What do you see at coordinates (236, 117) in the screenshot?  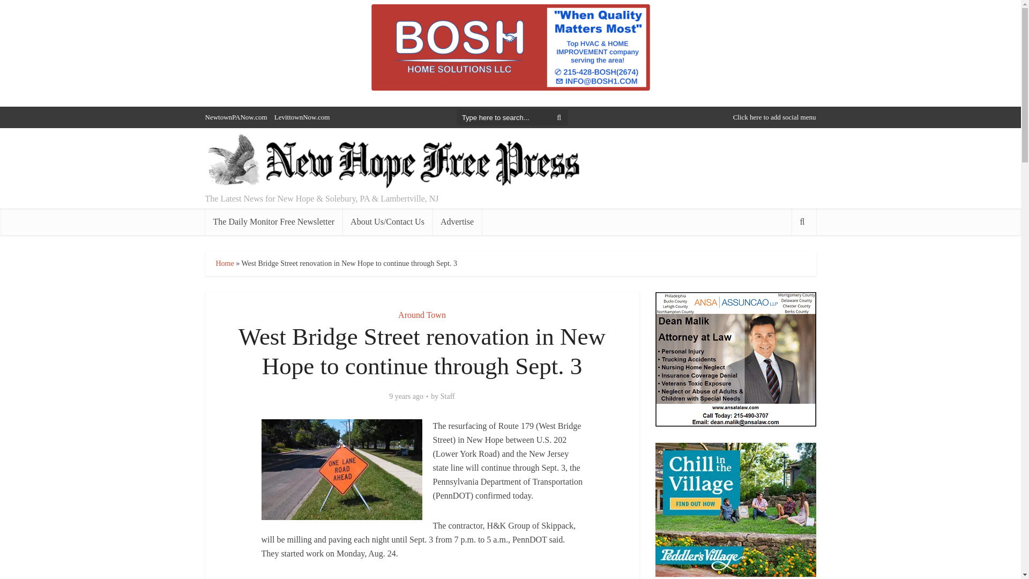 I see `NewtownPANow.com` at bounding box center [236, 117].